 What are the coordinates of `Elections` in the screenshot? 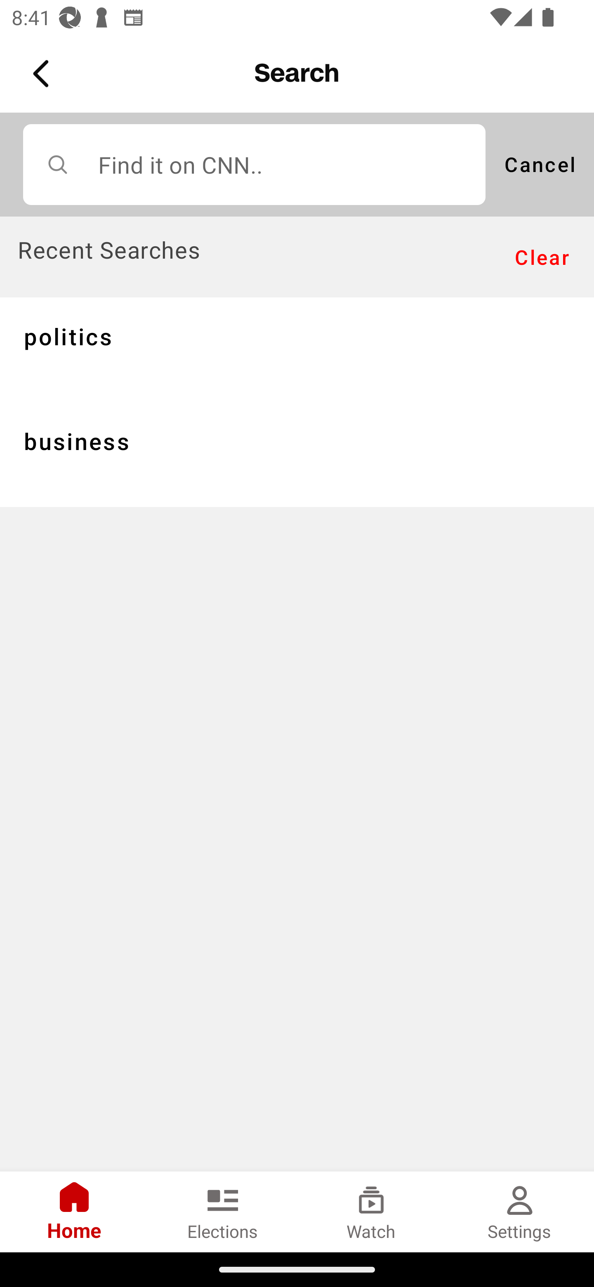 It's located at (223, 1212).